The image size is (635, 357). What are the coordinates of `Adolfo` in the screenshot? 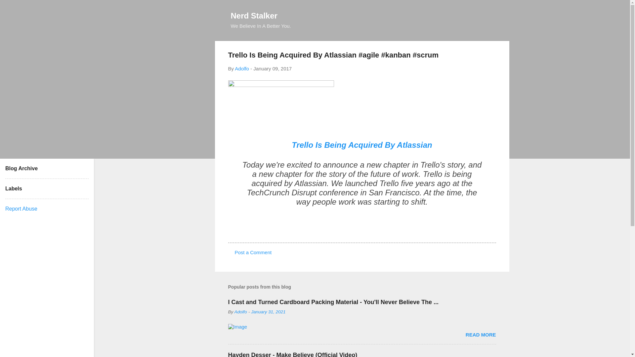 It's located at (242, 68).